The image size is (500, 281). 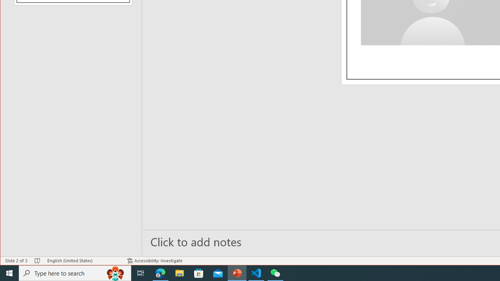 What do you see at coordinates (75, 273) in the screenshot?
I see `Type here to search` at bounding box center [75, 273].